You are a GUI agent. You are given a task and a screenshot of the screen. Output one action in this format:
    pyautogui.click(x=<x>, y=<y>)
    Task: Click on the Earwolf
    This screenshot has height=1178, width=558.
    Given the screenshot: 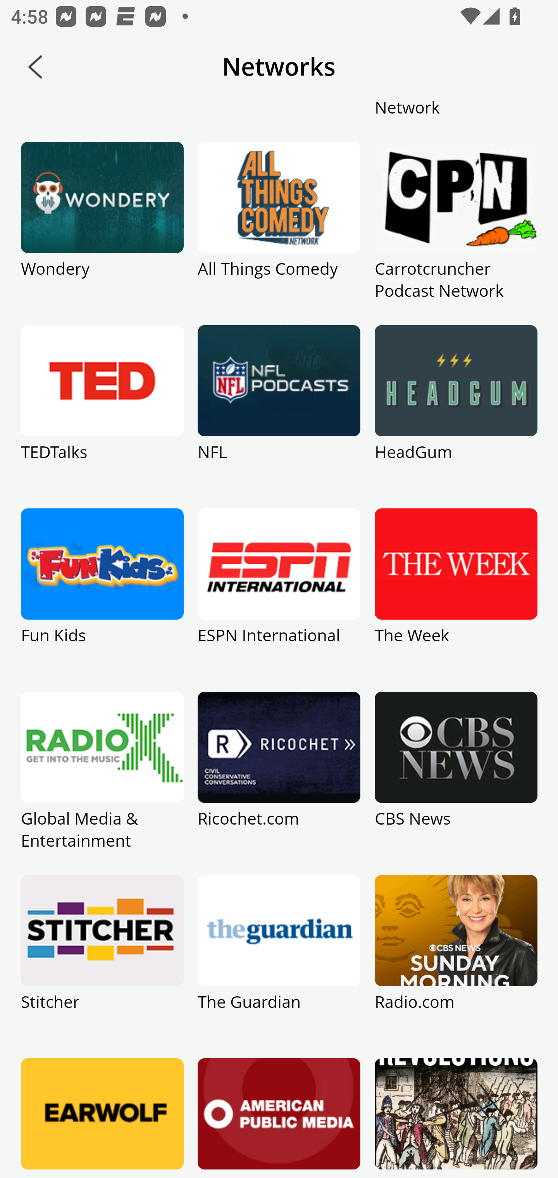 What is the action you would take?
    pyautogui.click(x=102, y=1118)
    